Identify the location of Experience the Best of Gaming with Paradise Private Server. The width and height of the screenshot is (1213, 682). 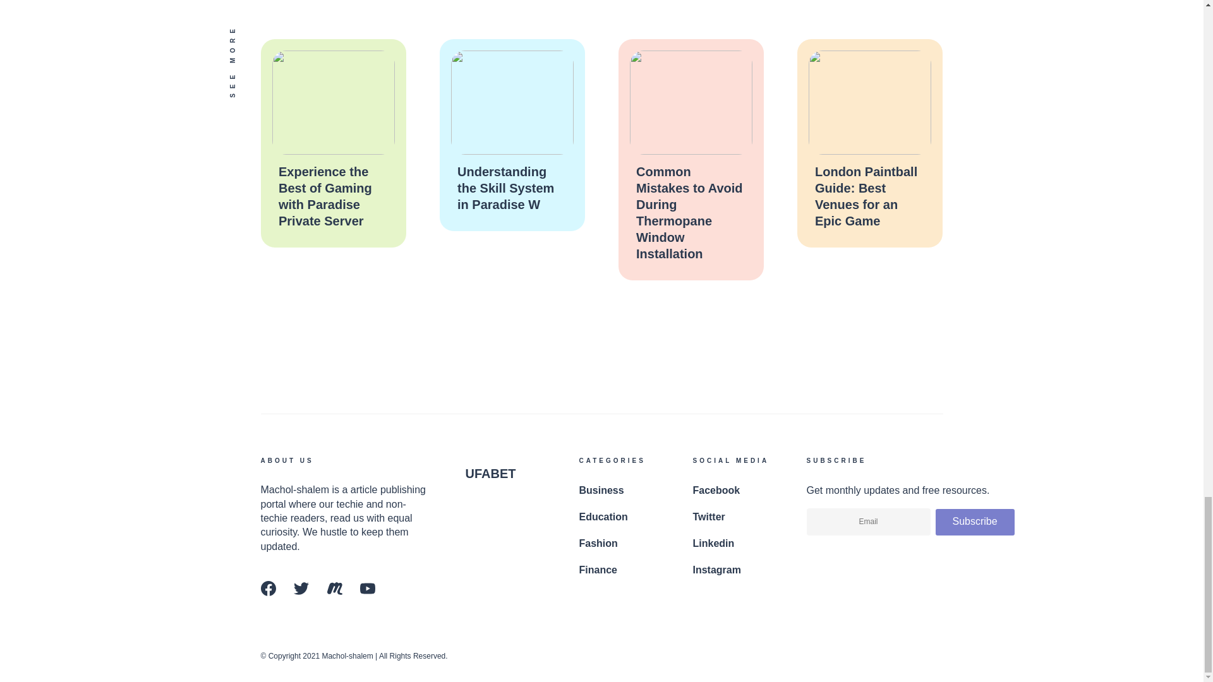
(324, 196).